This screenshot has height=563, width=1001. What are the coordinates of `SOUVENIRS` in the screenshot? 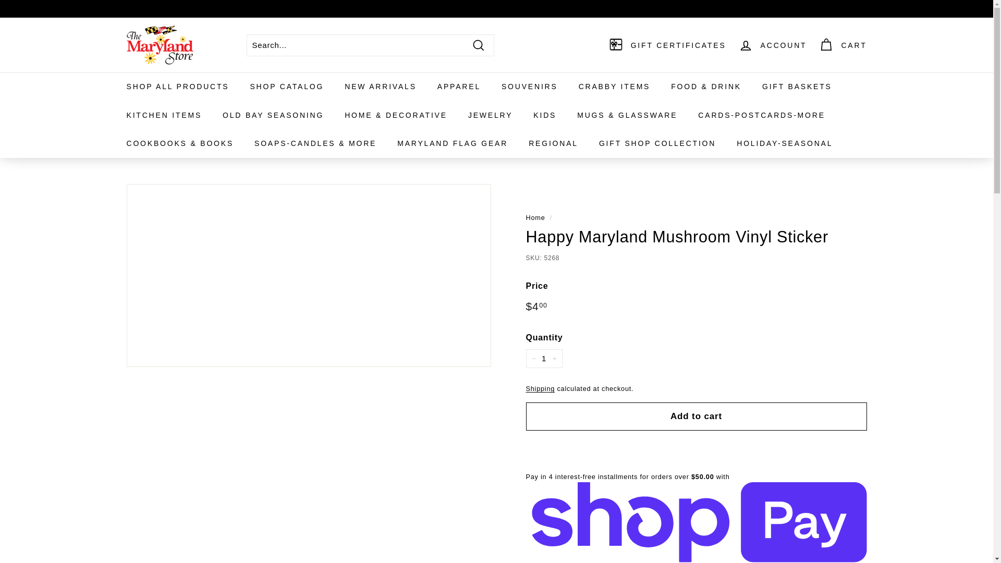 It's located at (530, 87).